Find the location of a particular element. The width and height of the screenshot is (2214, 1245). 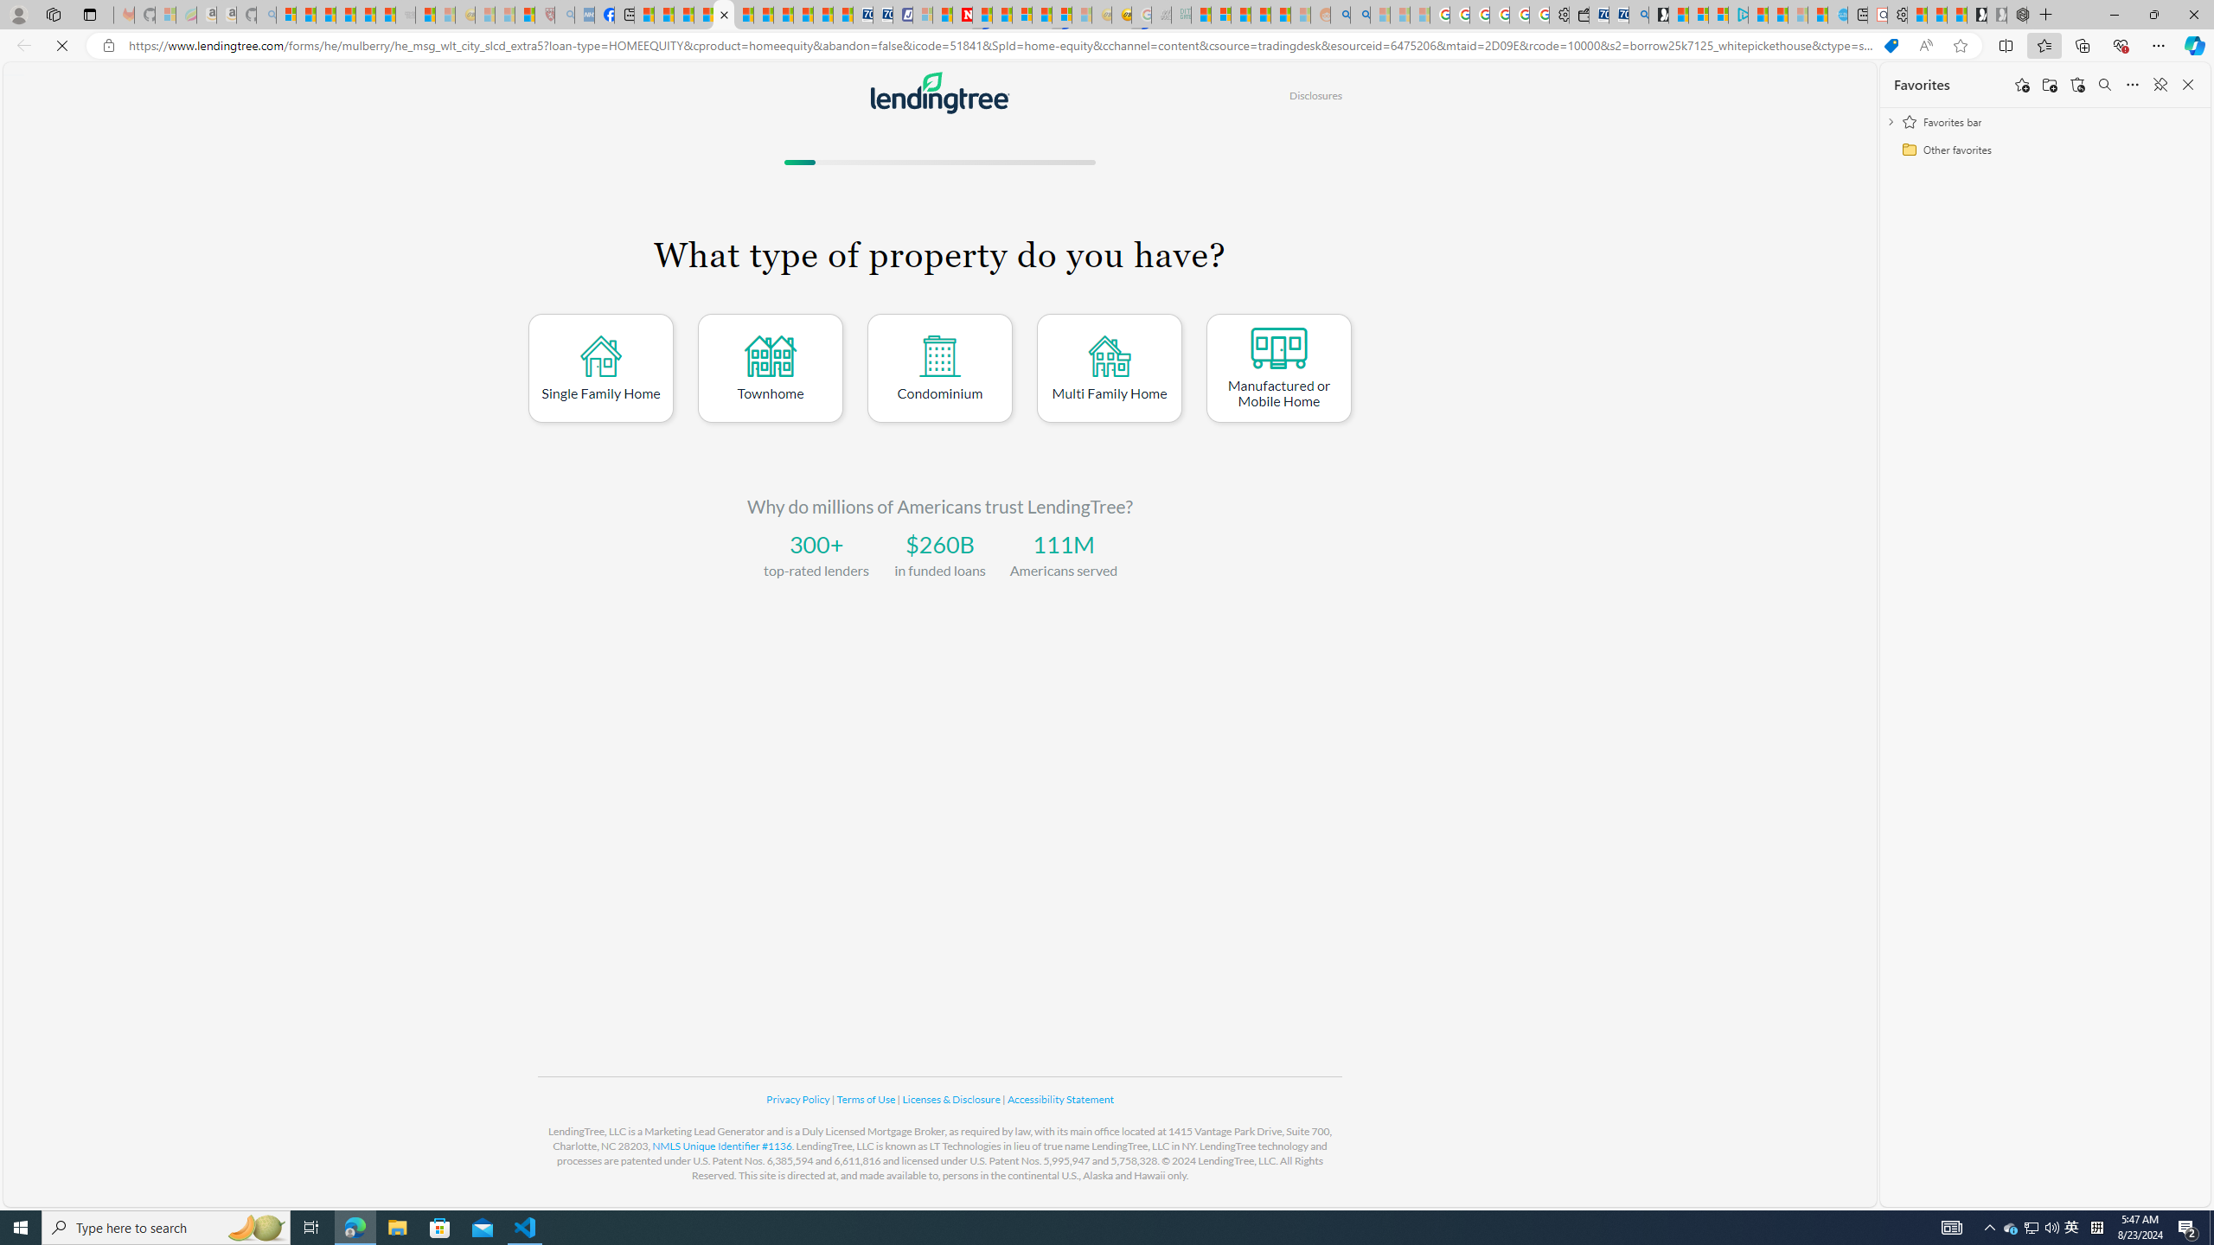

Add this page to favorites is located at coordinates (2022, 85).